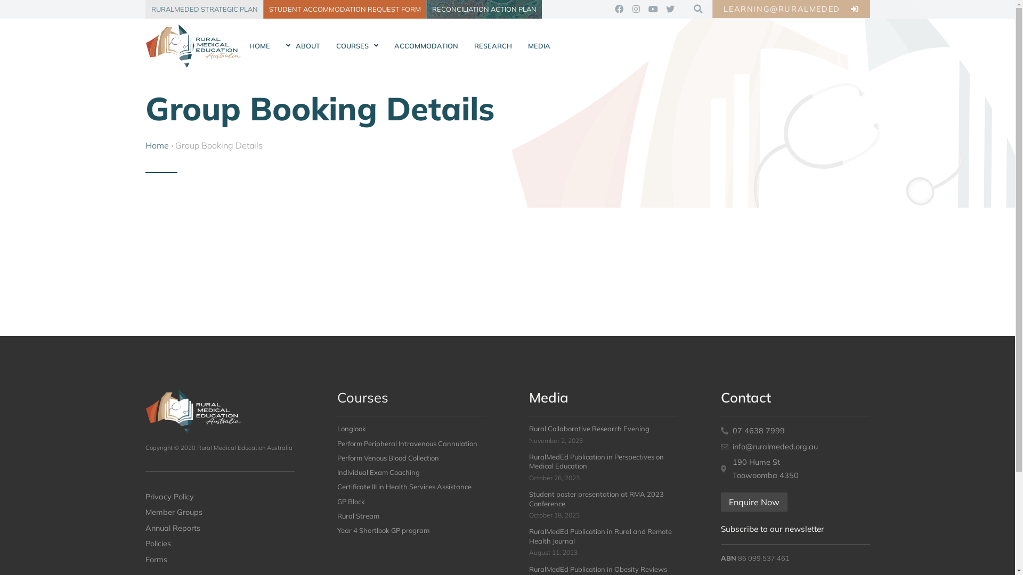 This screenshot has height=575, width=1023. What do you see at coordinates (220, 560) in the screenshot?
I see `Forms` at bounding box center [220, 560].